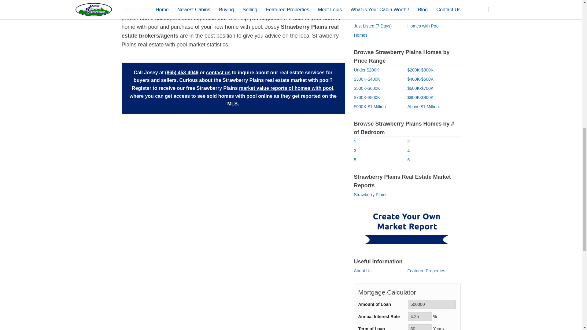 This screenshot has width=587, height=330. I want to click on Multi-Family, so click(365, 8).